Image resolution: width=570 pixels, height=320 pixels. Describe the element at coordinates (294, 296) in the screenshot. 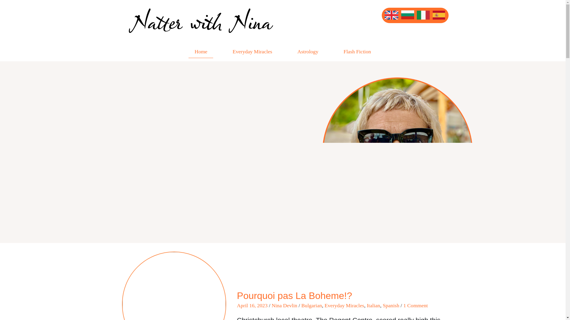

I see `Pourquoi pas La Boheme!?` at that location.